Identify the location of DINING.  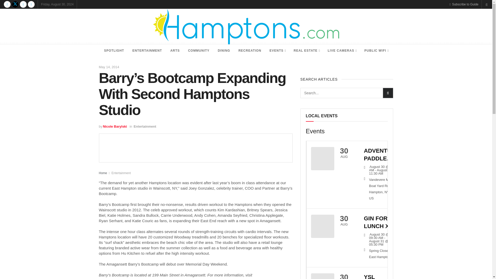
(224, 51).